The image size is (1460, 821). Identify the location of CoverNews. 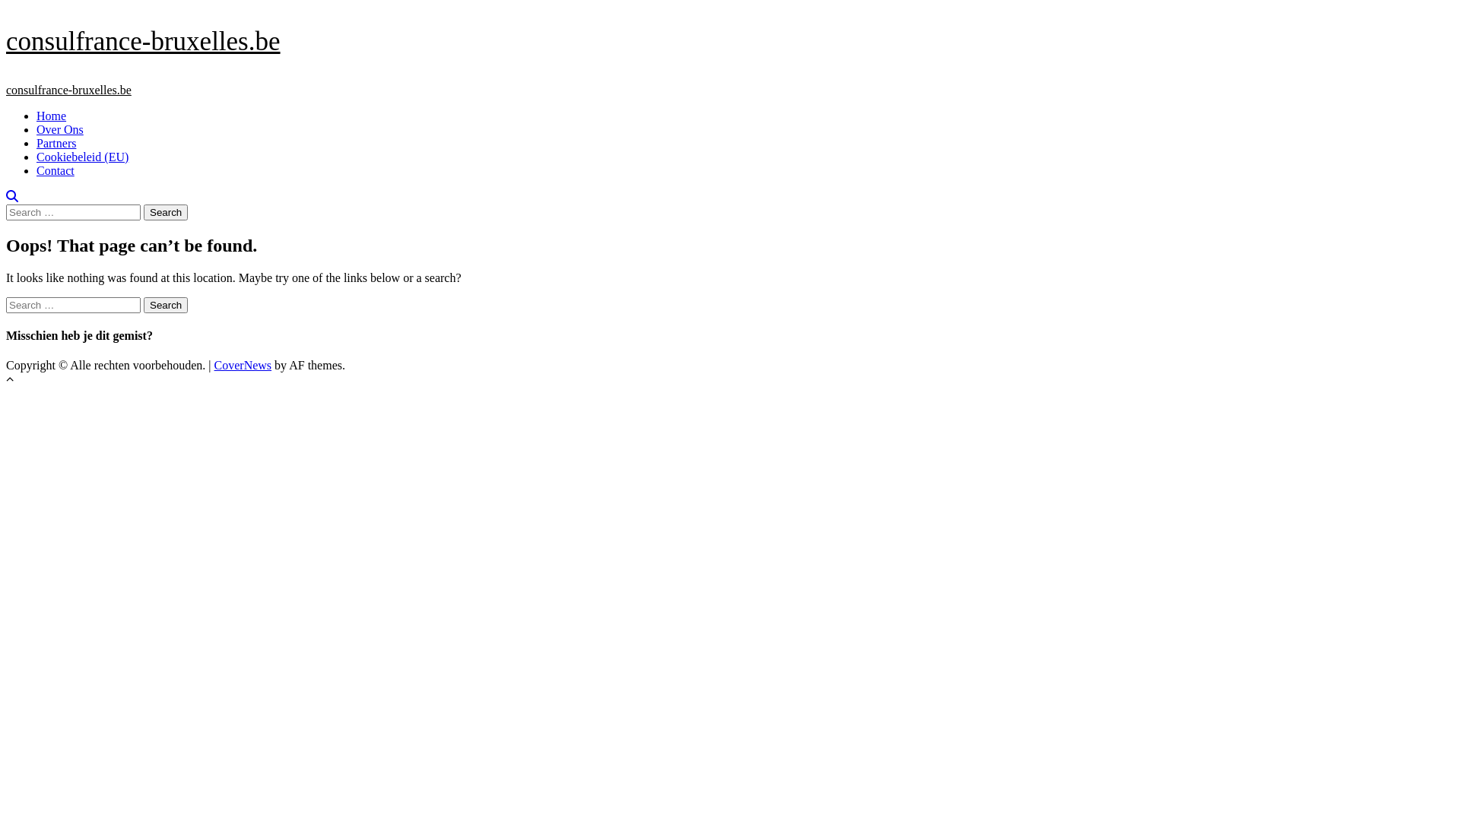
(243, 365).